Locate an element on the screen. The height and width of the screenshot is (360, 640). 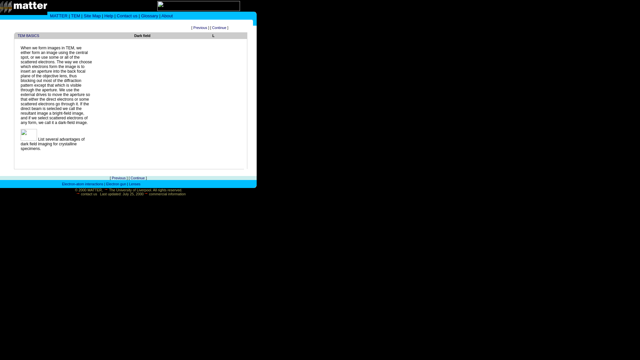
TEM BASICS is located at coordinates (28, 36).